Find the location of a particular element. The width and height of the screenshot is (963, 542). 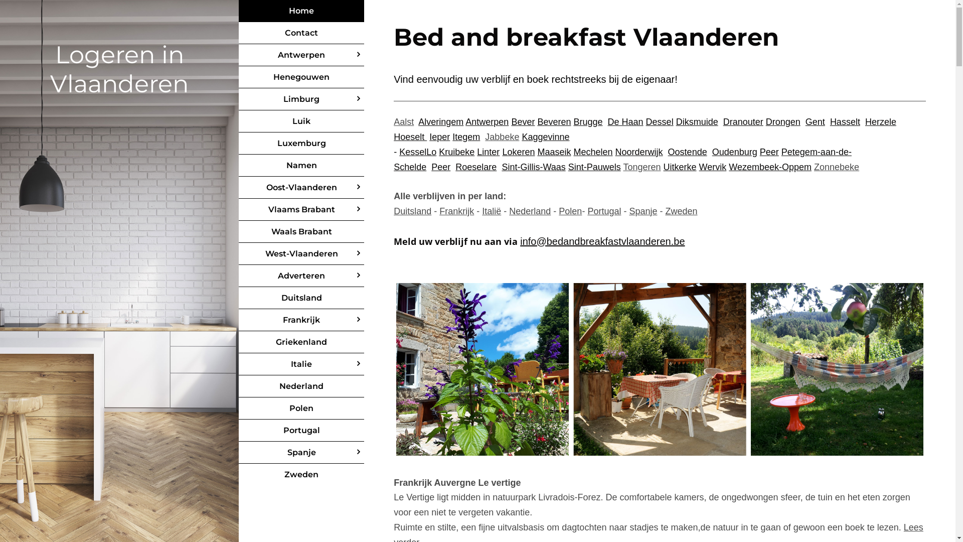

Frankrijk is located at coordinates (456, 211).